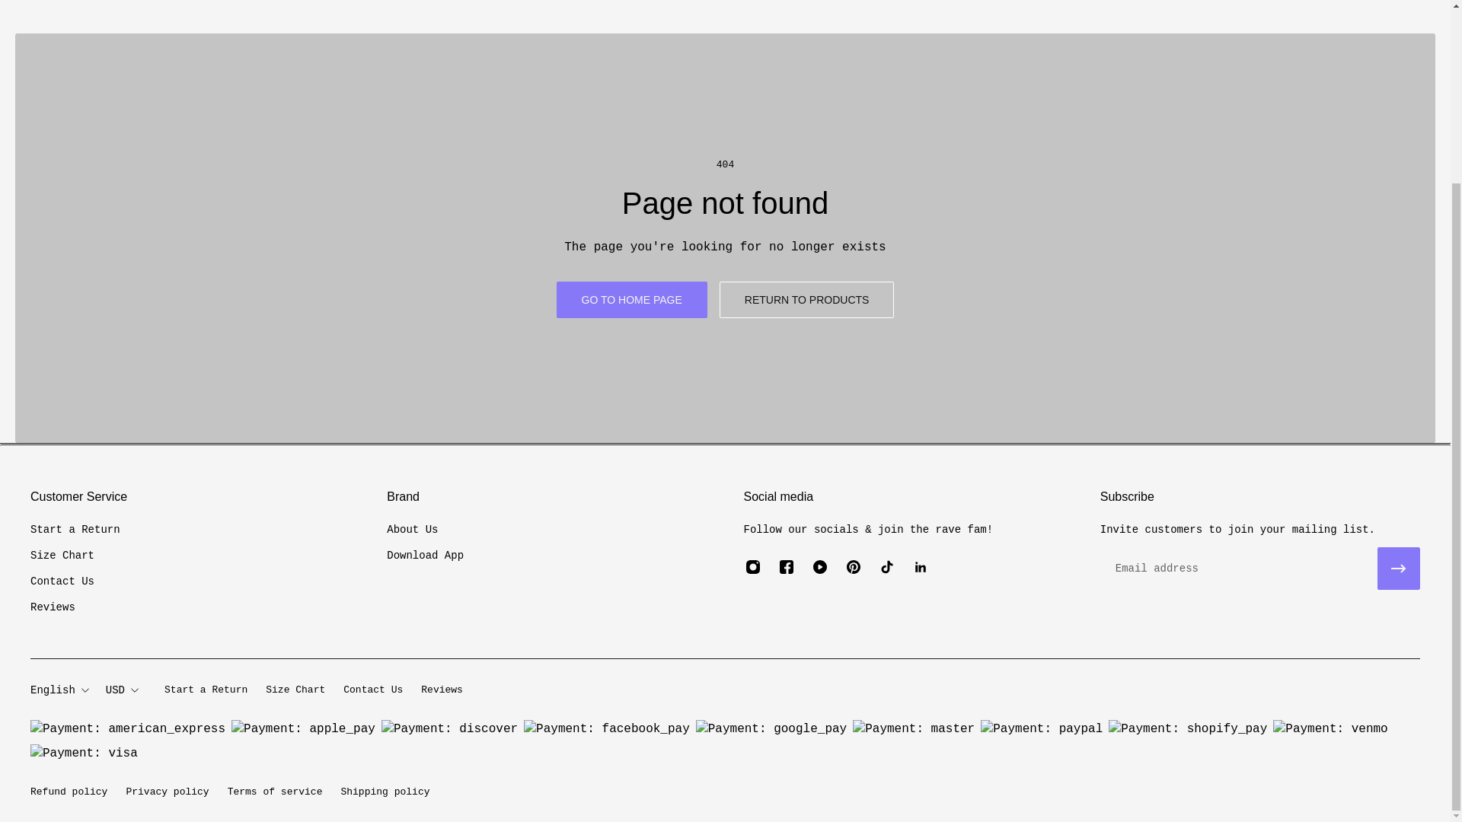 Image resolution: width=1462 pixels, height=822 pixels. What do you see at coordinates (632, 300) in the screenshot?
I see `GO TO HOME PAGE` at bounding box center [632, 300].